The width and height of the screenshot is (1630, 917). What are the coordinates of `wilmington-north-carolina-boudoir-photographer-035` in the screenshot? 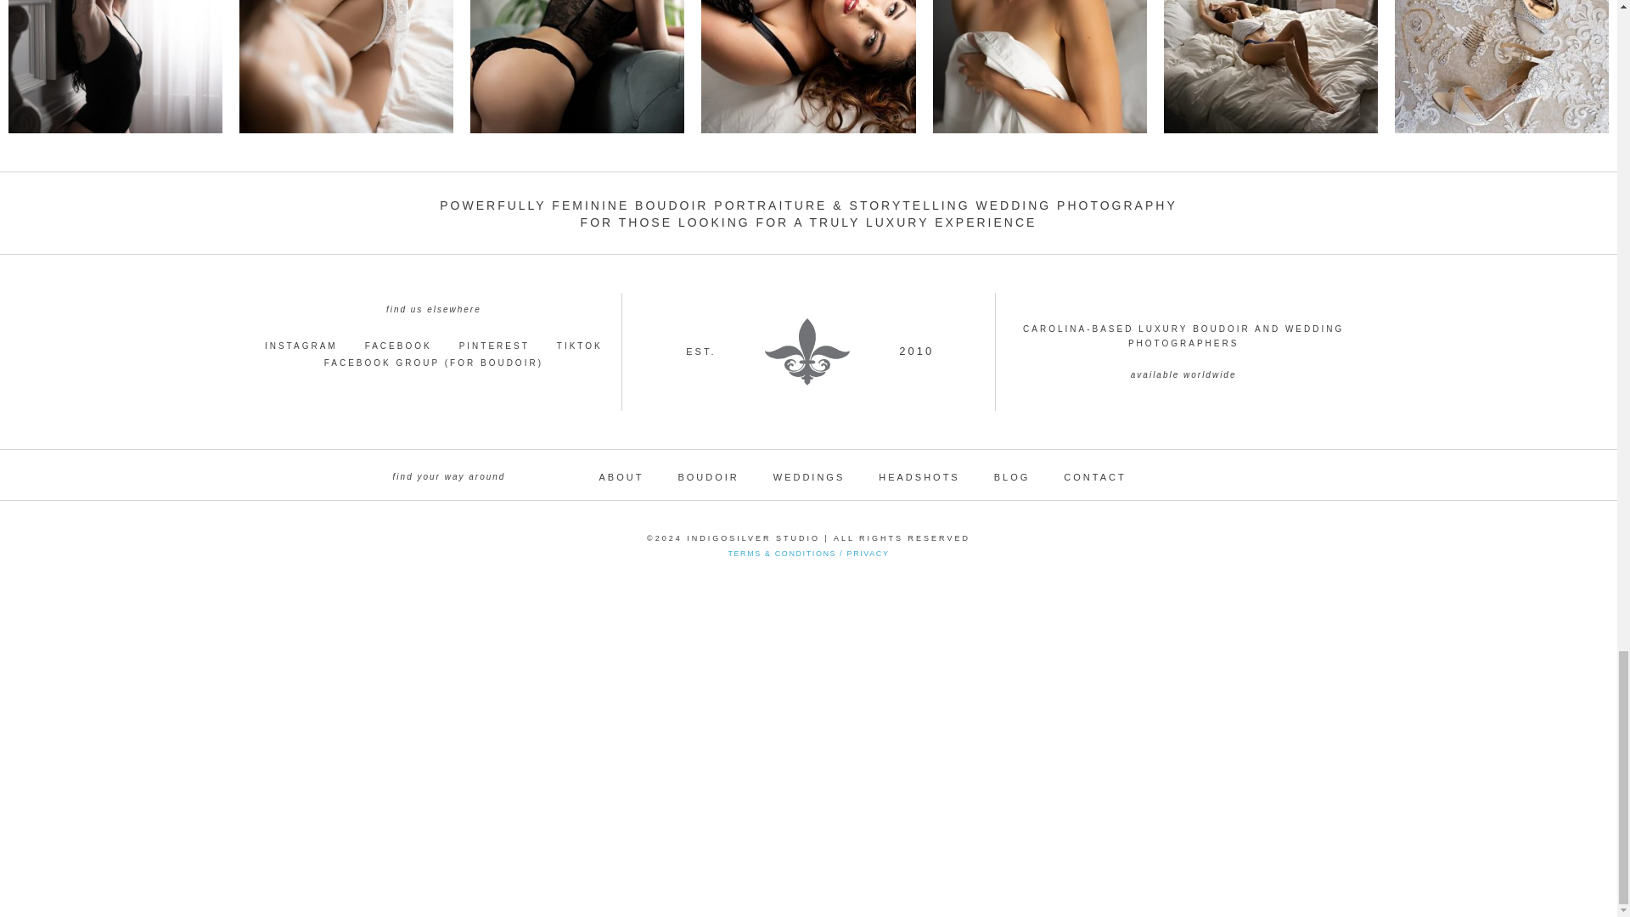 It's located at (807, 66).